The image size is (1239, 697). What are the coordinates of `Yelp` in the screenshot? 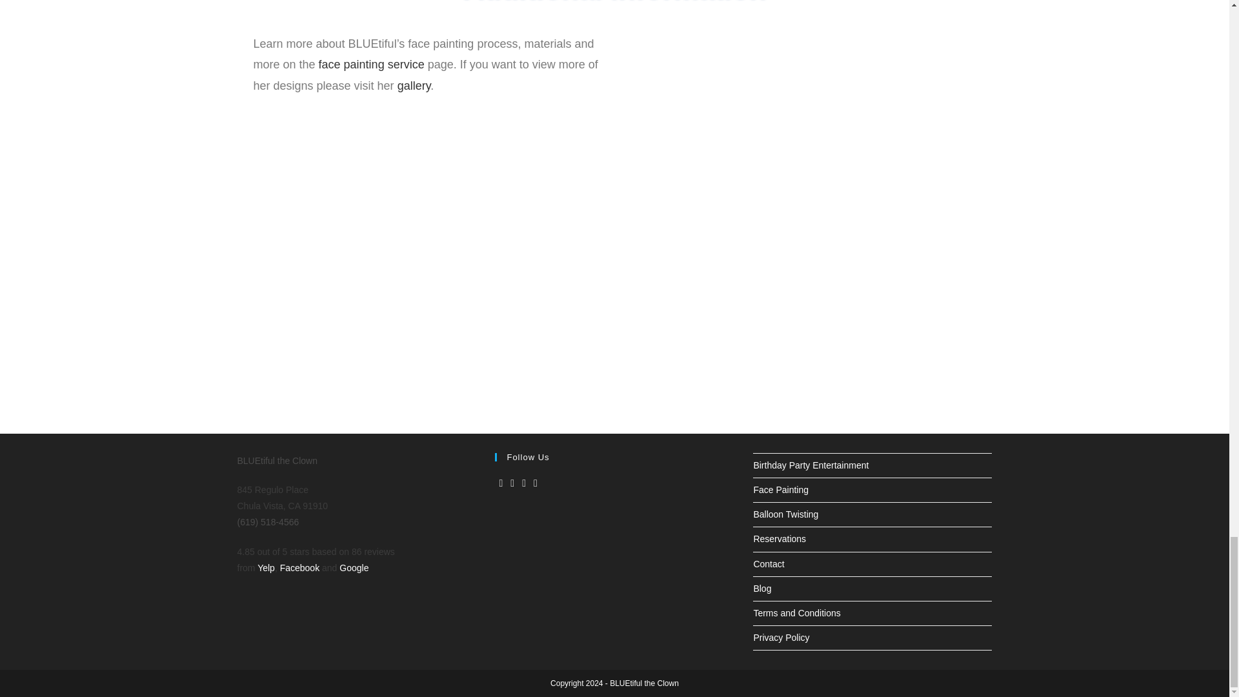 It's located at (266, 567).